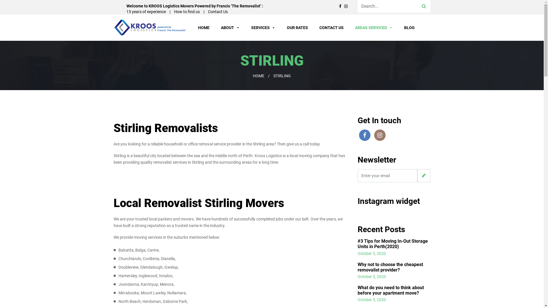 This screenshot has height=308, width=548. I want to click on Why not to choose the cheapest removalist provider?, so click(390, 267).